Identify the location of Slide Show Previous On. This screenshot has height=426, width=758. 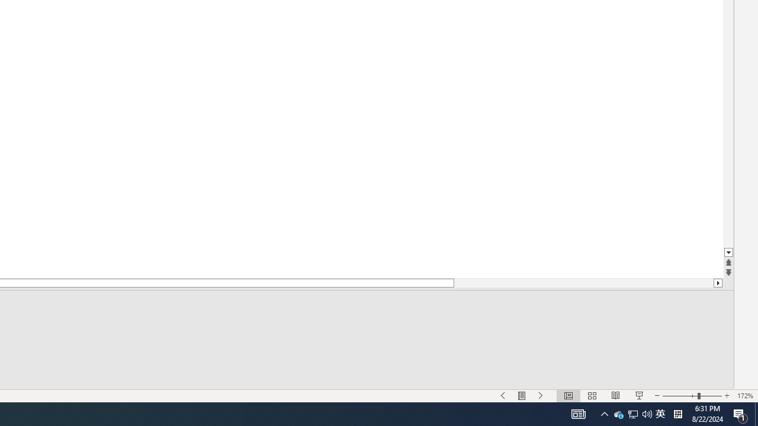
(503, 395).